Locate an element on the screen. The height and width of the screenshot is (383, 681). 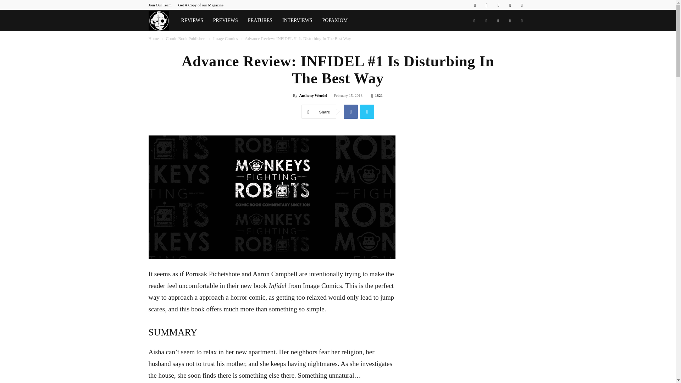
Join Our Team is located at coordinates (160, 5).